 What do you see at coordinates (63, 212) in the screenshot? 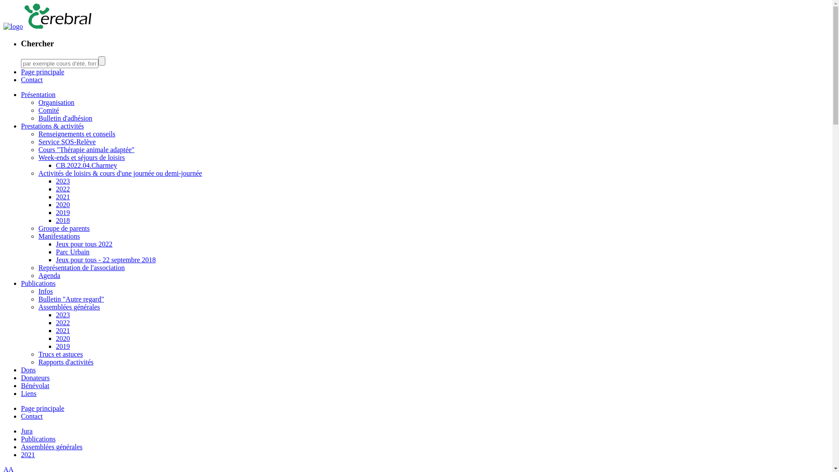
I see `2019` at bounding box center [63, 212].